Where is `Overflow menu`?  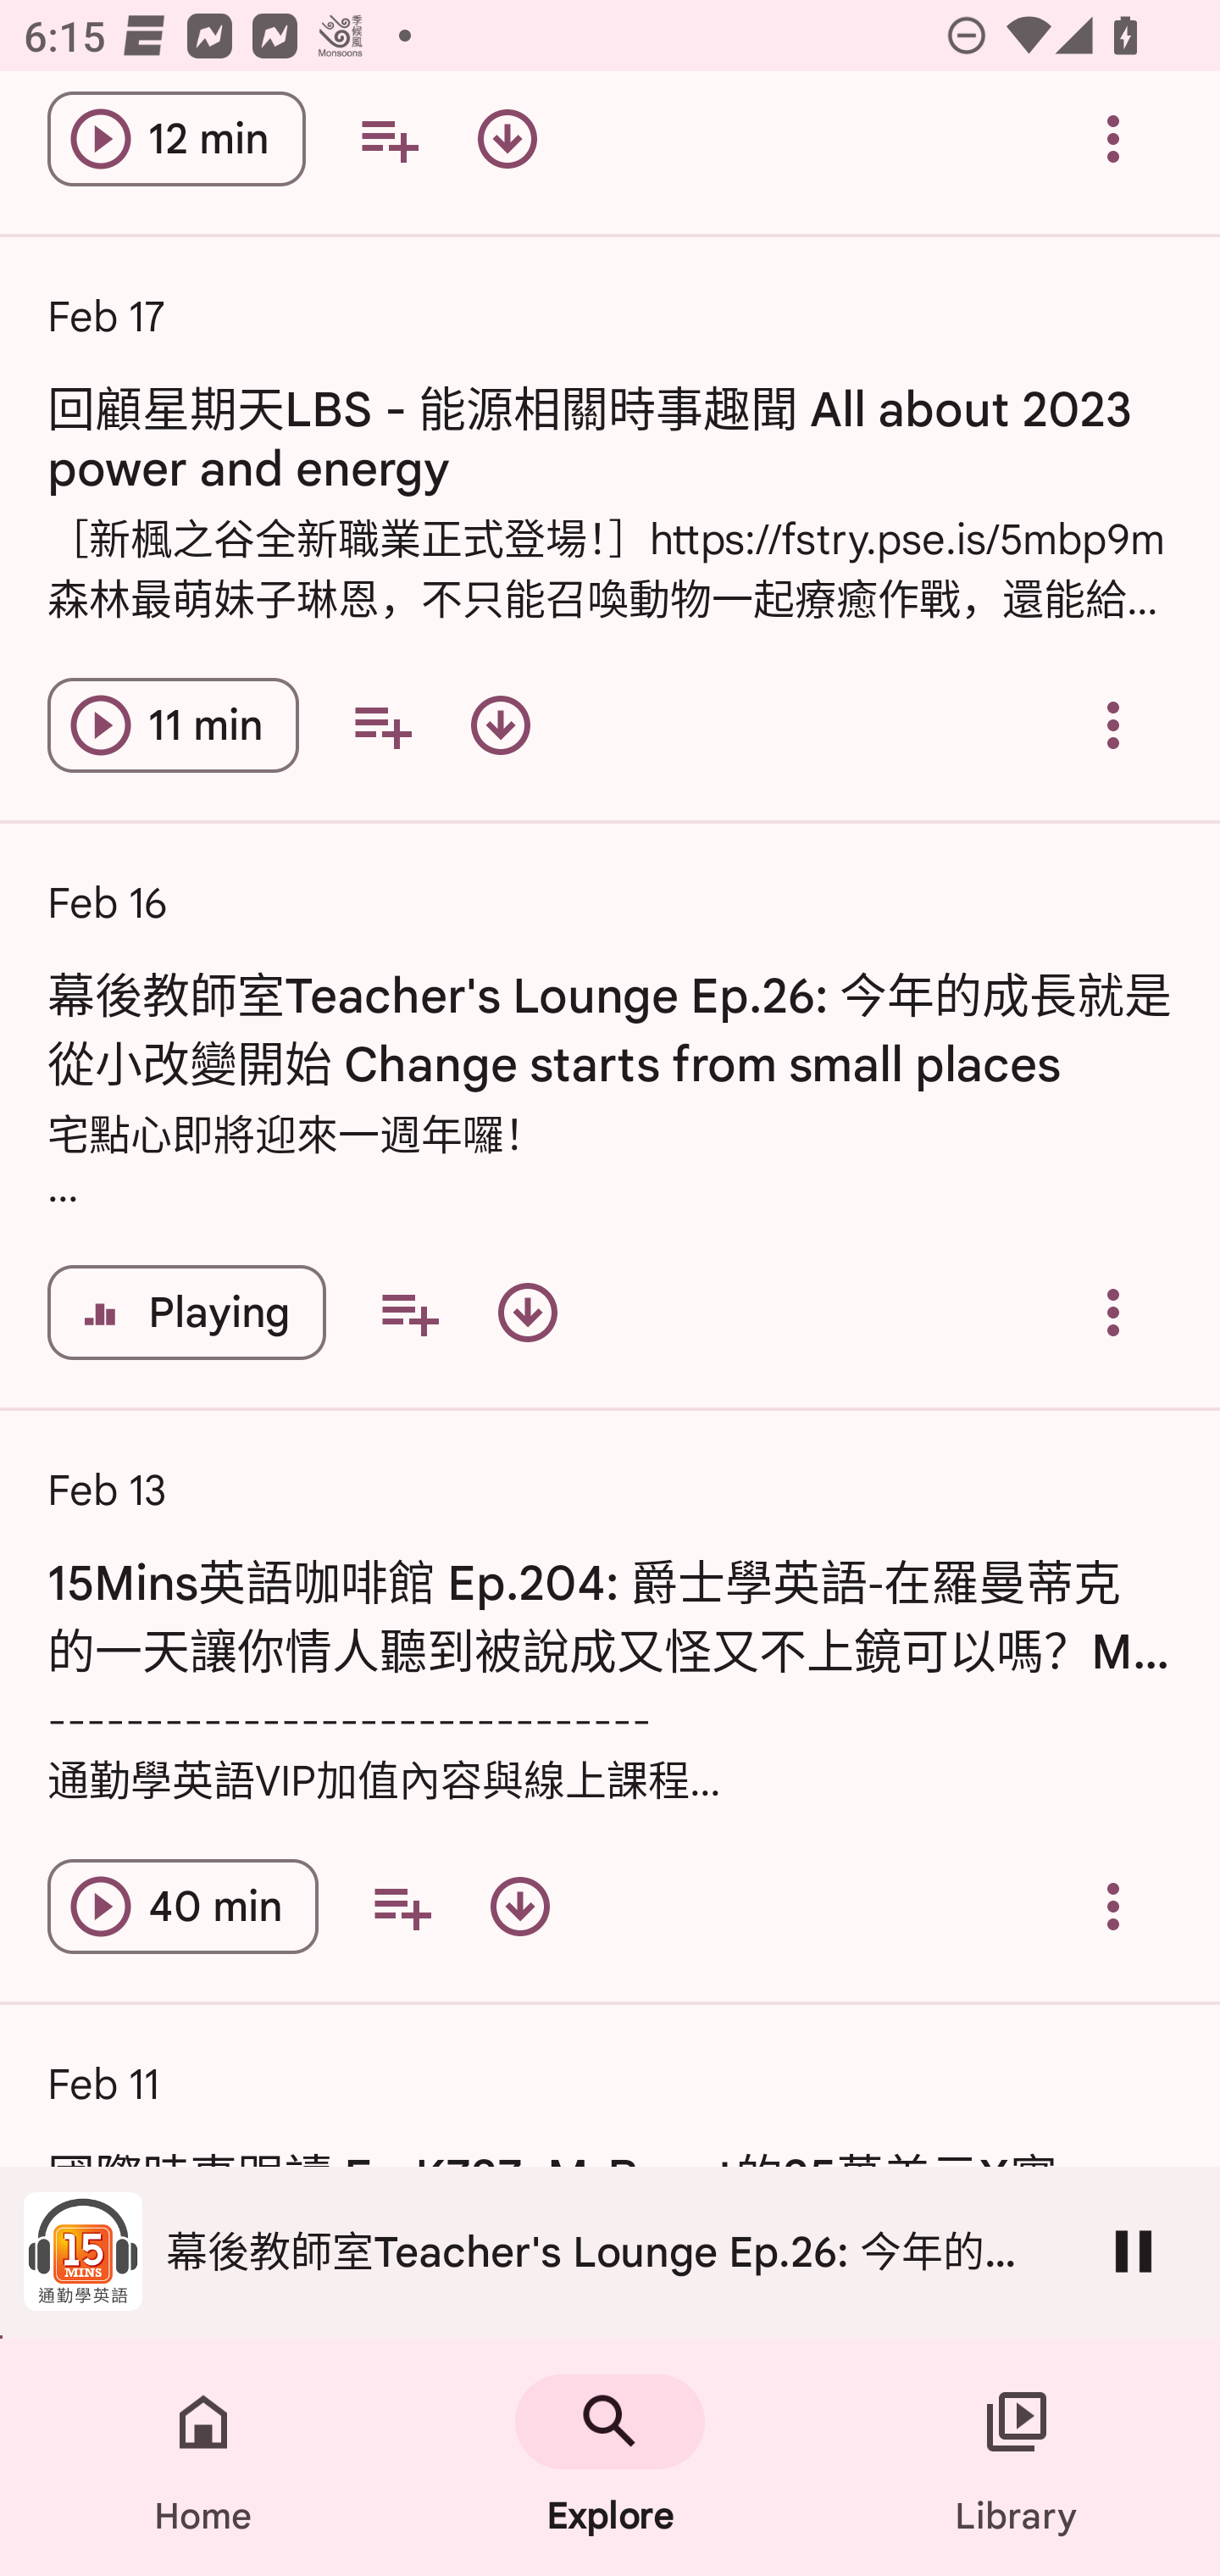 Overflow menu is located at coordinates (1113, 725).